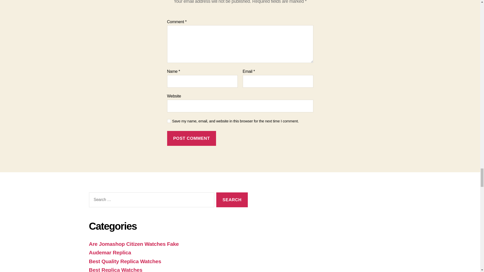  I want to click on Best Replica Watches, so click(115, 269).